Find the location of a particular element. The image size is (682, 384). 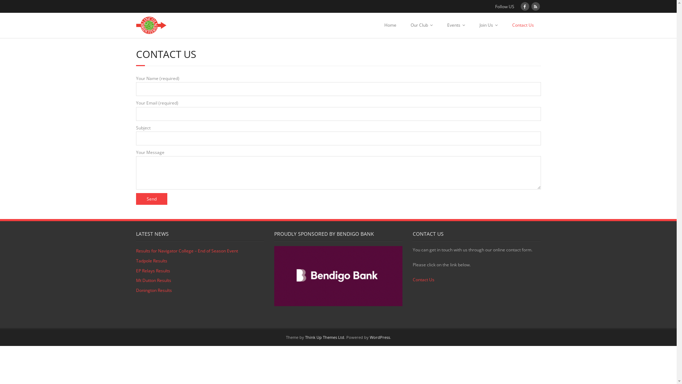

Our Club is located at coordinates (422, 25).